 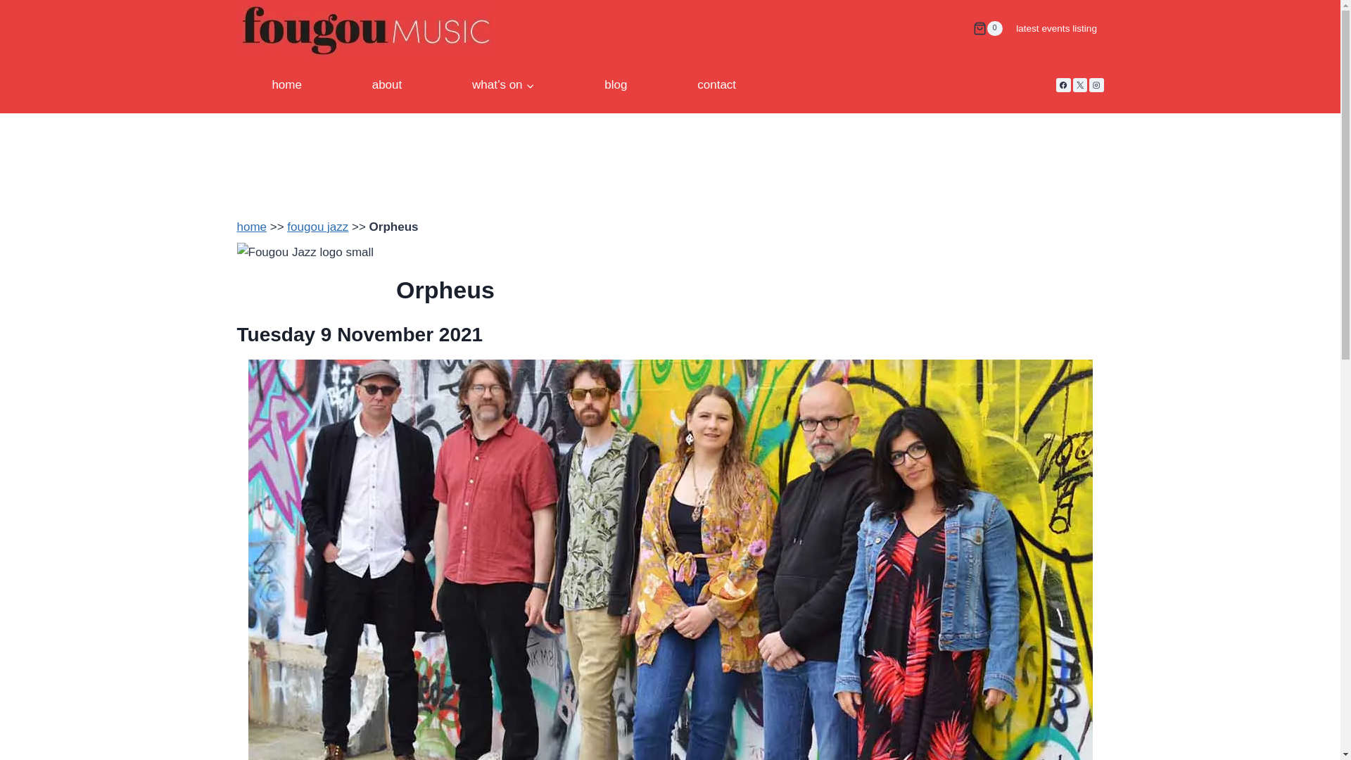 I want to click on contact, so click(x=716, y=84).